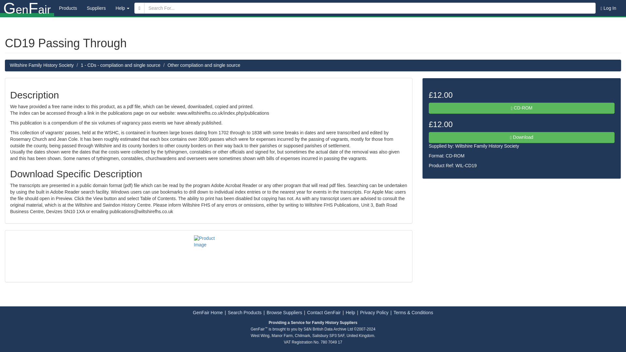  Describe the element at coordinates (487, 146) in the screenshot. I see `Wiltshire Family History Society` at that location.